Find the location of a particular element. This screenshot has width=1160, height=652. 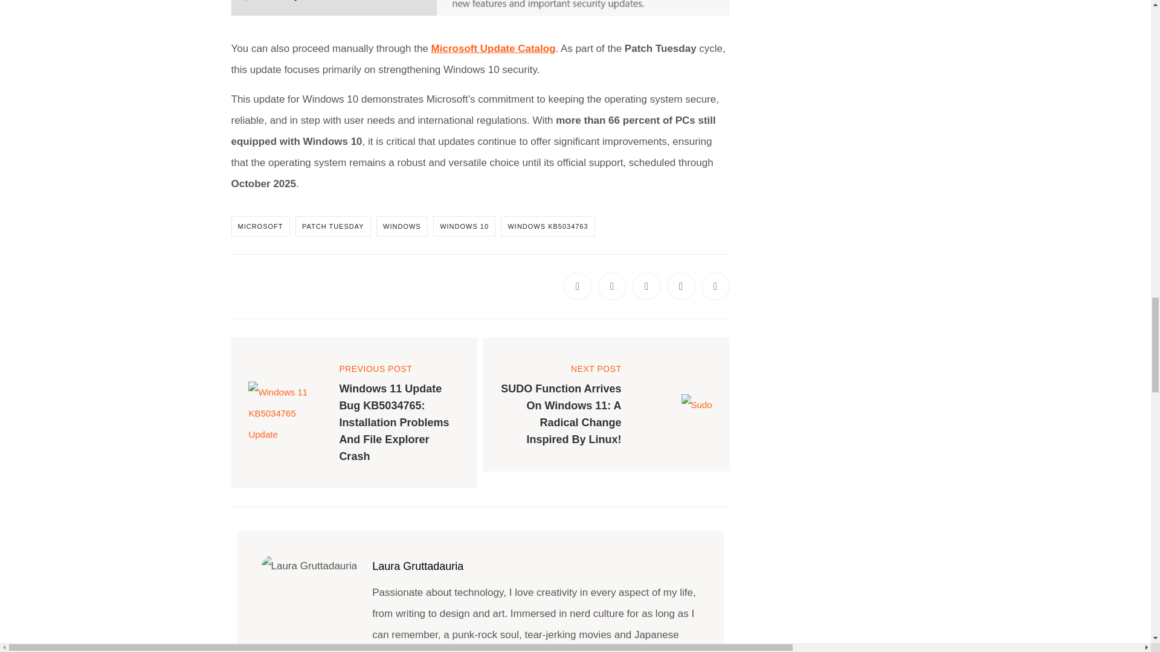

WINDOWS 10 is located at coordinates (464, 226).